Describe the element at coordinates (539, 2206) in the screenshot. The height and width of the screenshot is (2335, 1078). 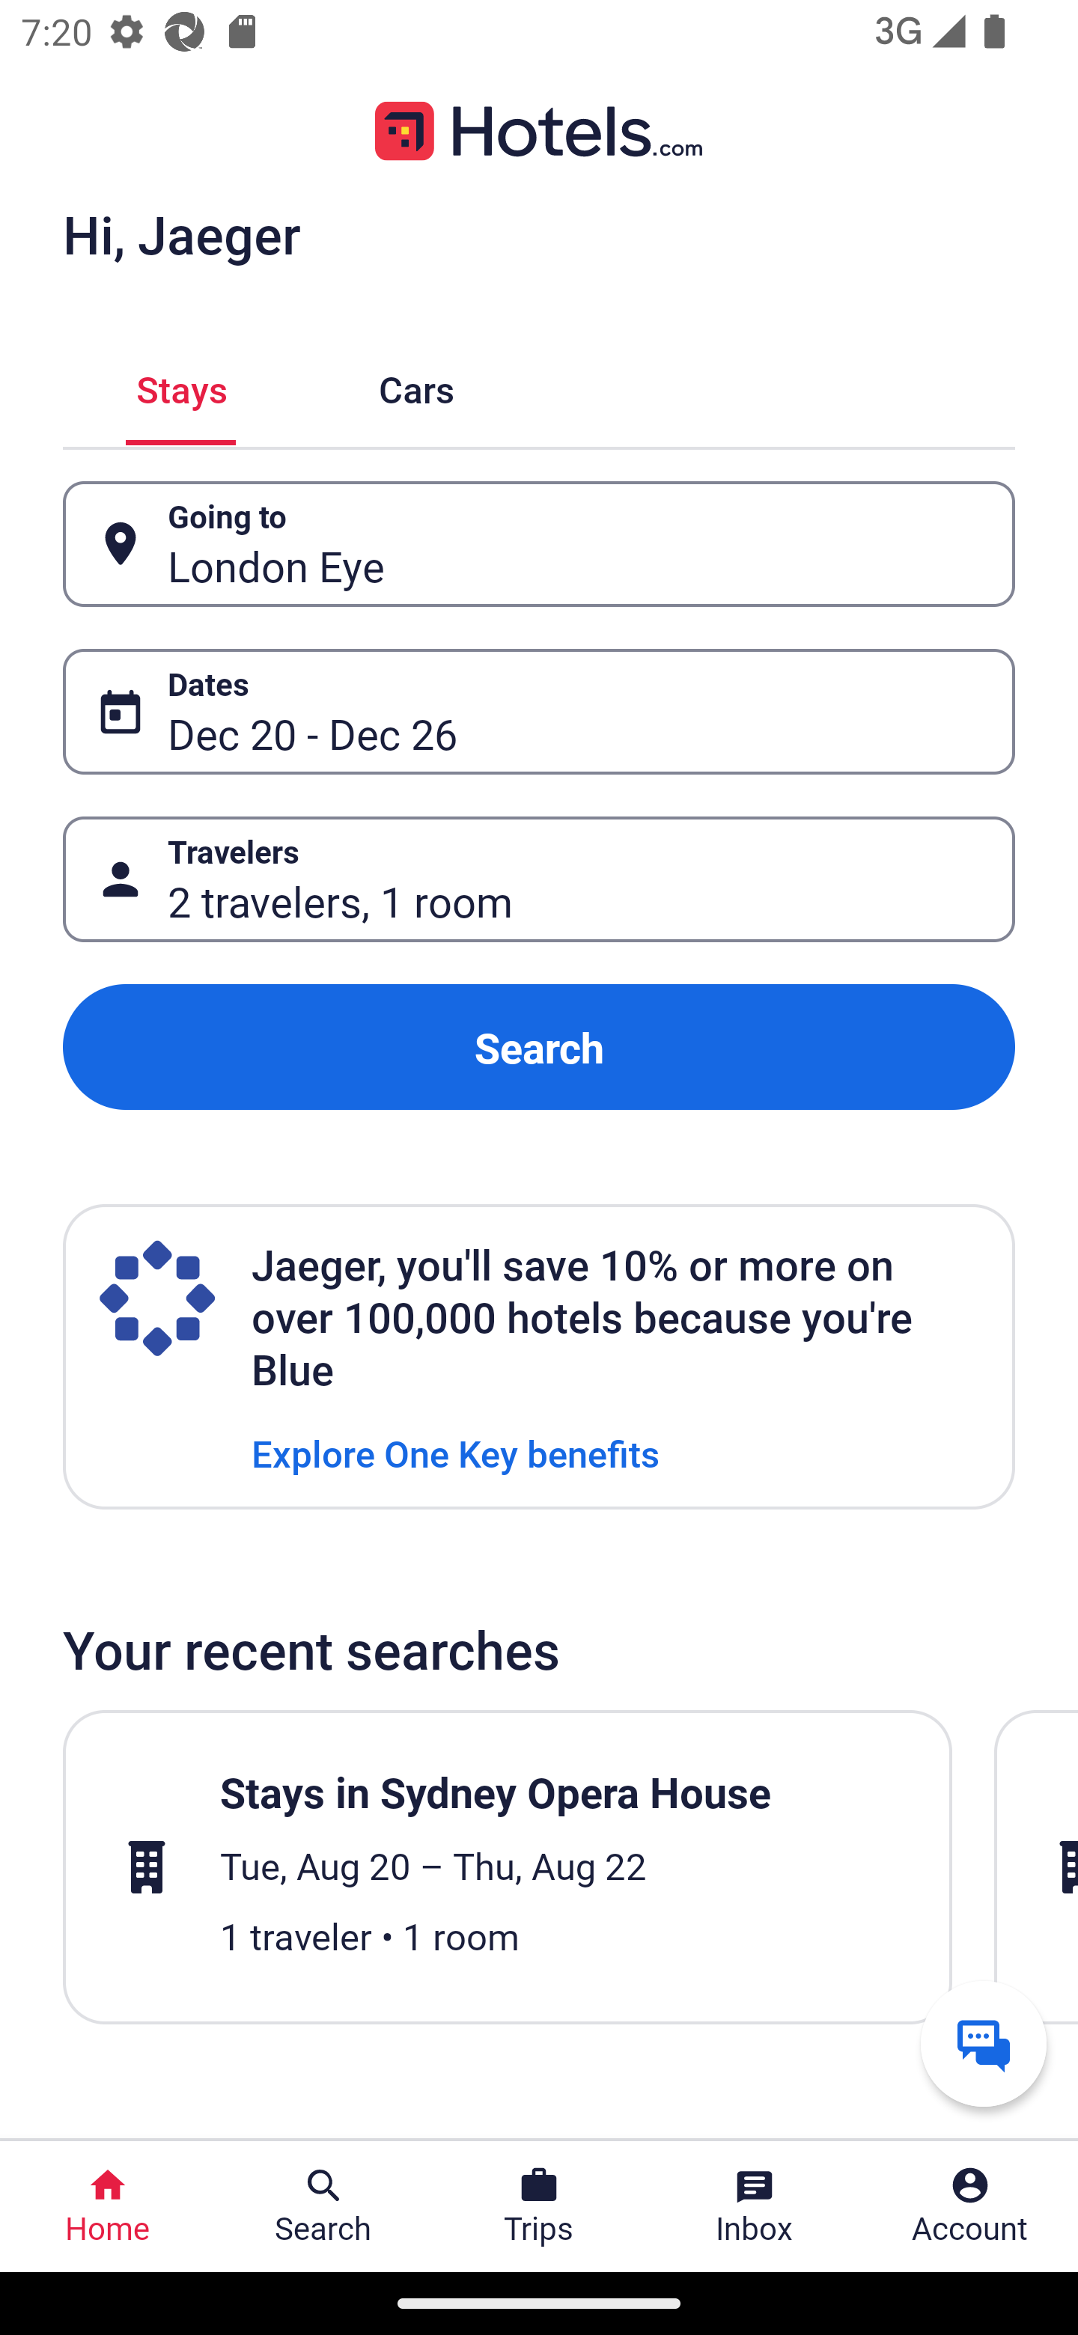
I see `Trips Trips Button` at that location.